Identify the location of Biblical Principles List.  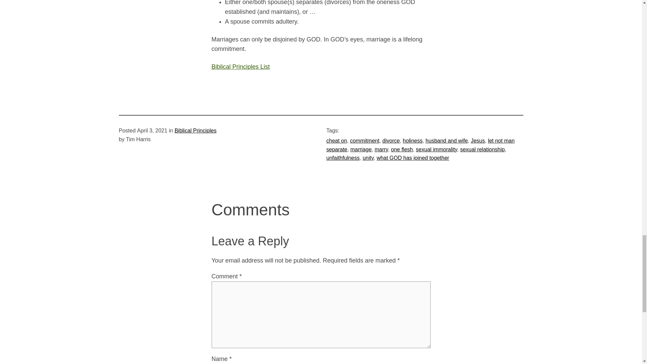
(241, 67).